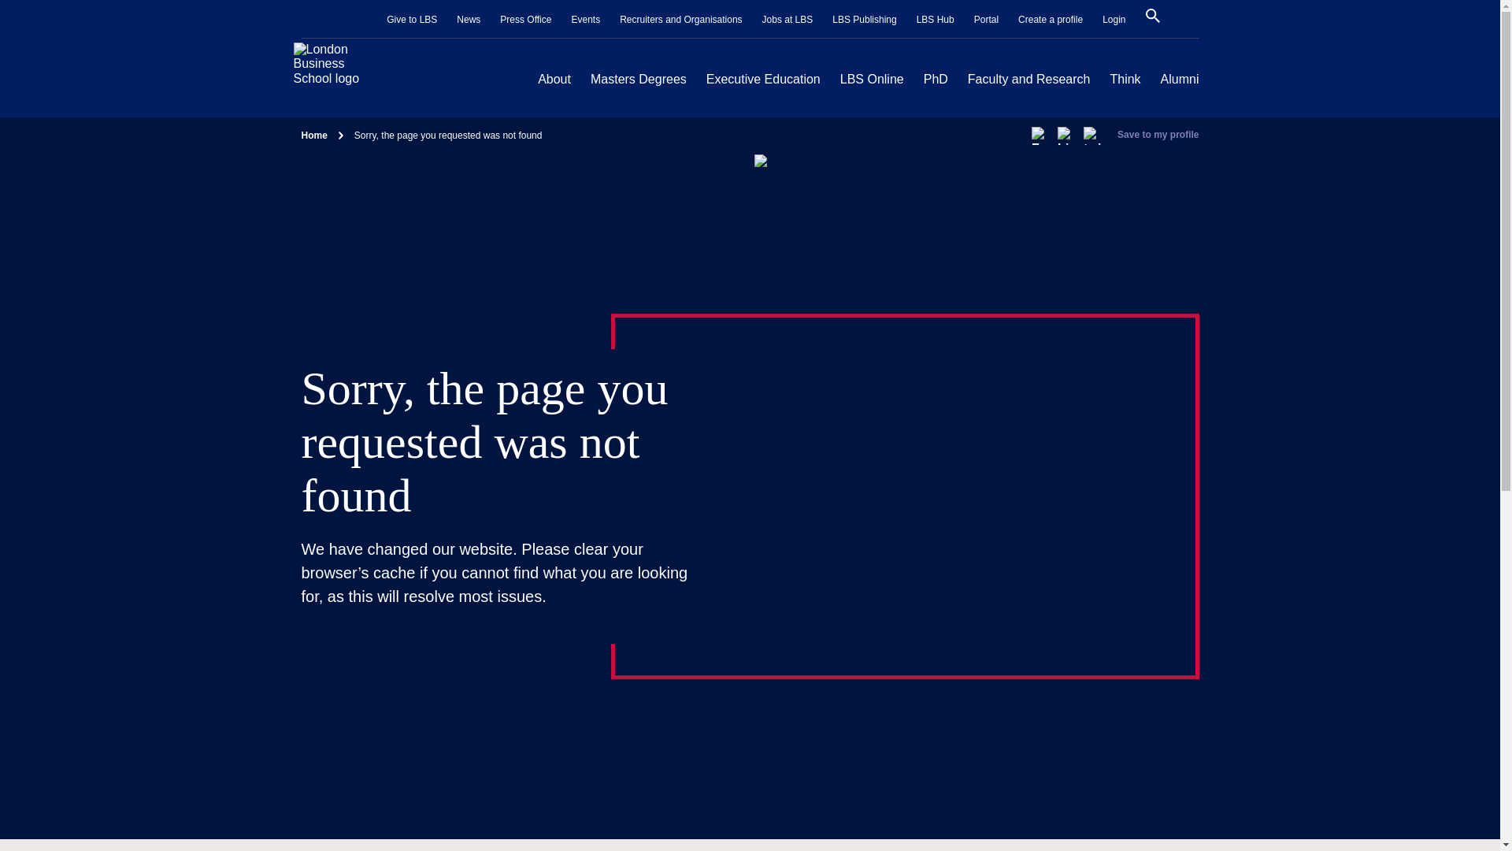 This screenshot has width=1512, height=851. What do you see at coordinates (1125, 79) in the screenshot?
I see `Think` at bounding box center [1125, 79].